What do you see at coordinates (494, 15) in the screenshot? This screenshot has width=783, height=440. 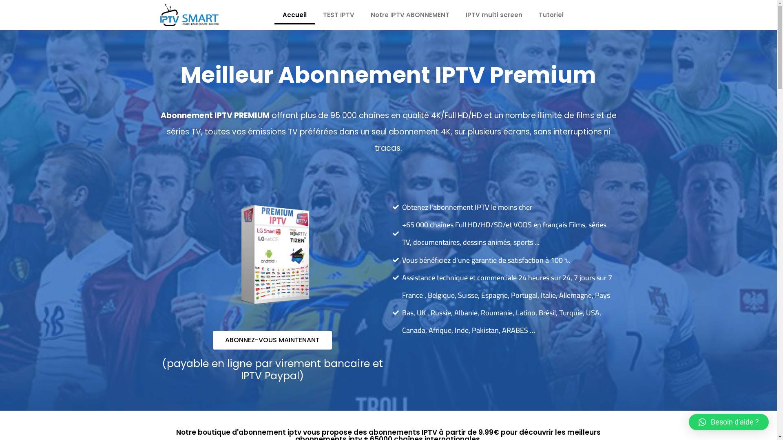 I see `IPTV multi screen` at bounding box center [494, 15].